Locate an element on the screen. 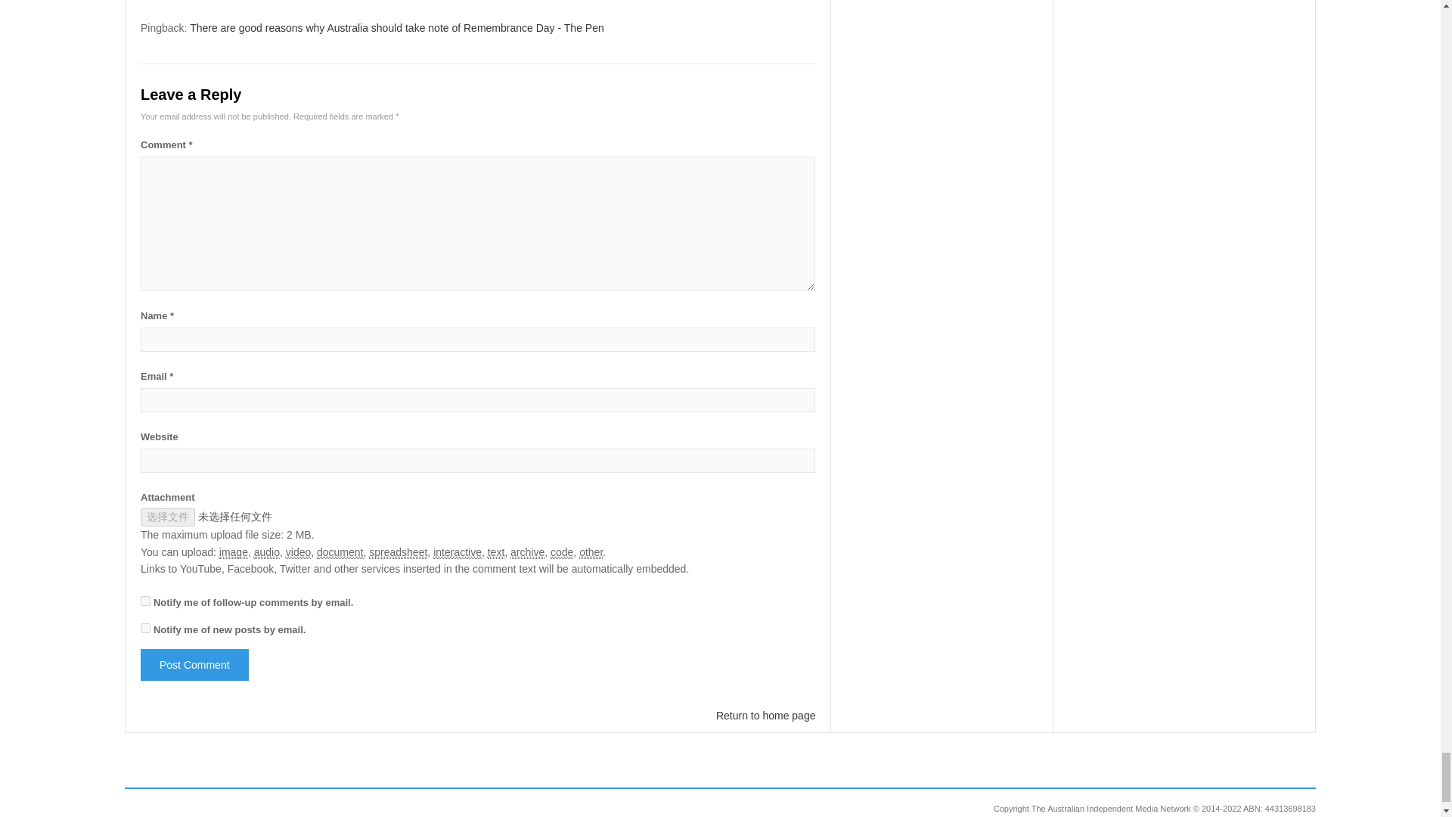 Image resolution: width=1452 pixels, height=817 pixels. subscribe is located at coordinates (145, 628).